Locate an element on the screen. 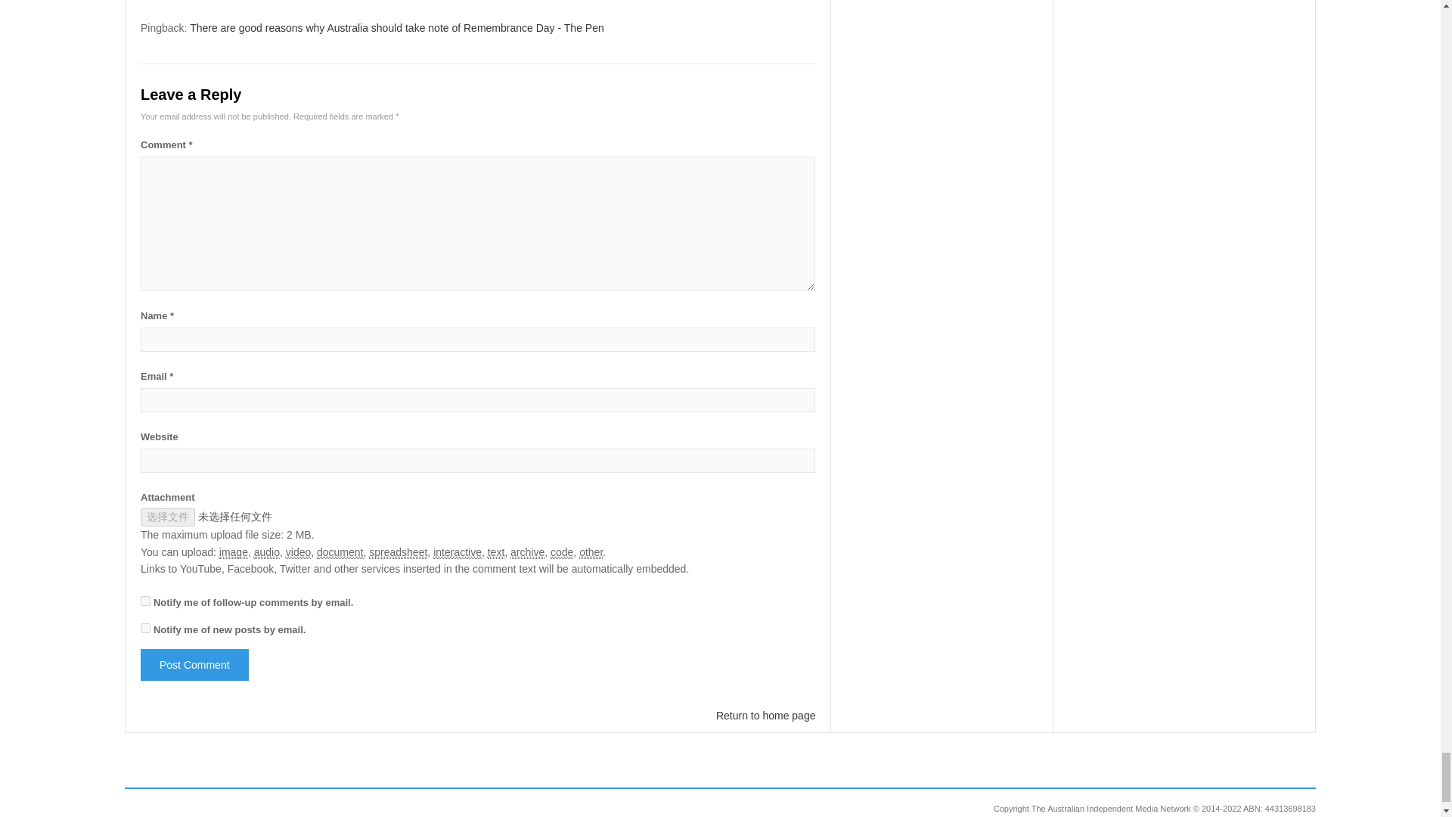 Image resolution: width=1452 pixels, height=817 pixels. subscribe is located at coordinates (145, 628).